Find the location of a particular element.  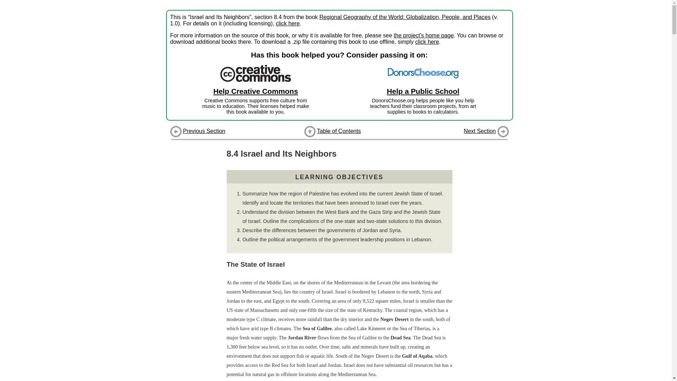

Help Creative Commons is located at coordinates (255, 91).